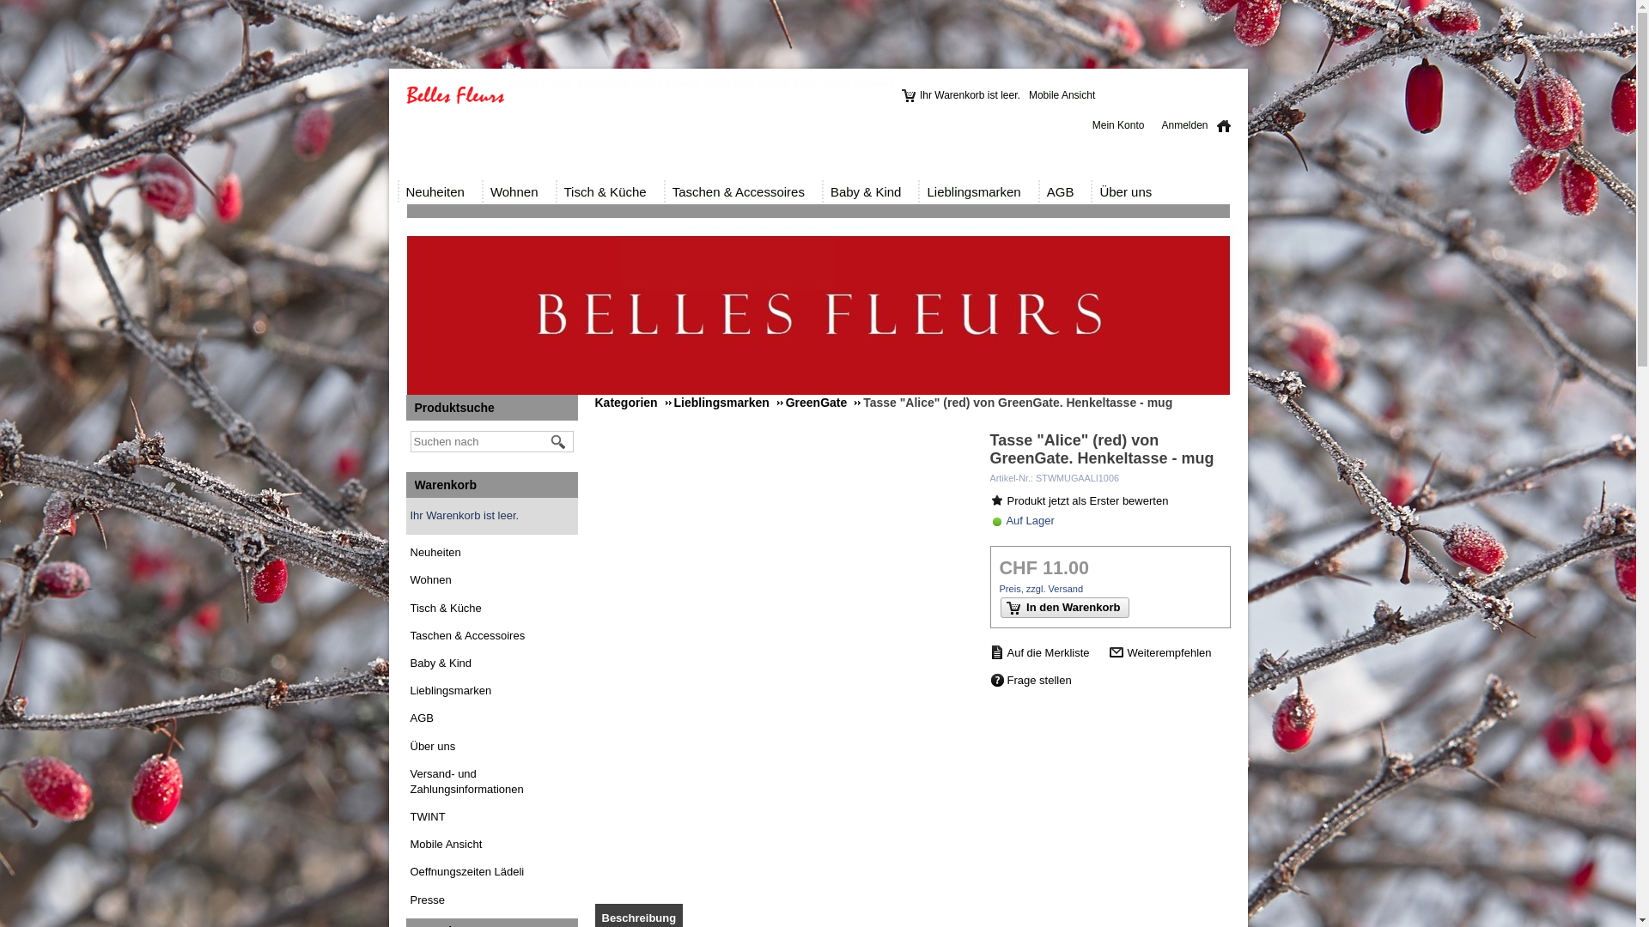 The height and width of the screenshot is (927, 1649). What do you see at coordinates (492, 553) in the screenshot?
I see `Neuheiten` at bounding box center [492, 553].